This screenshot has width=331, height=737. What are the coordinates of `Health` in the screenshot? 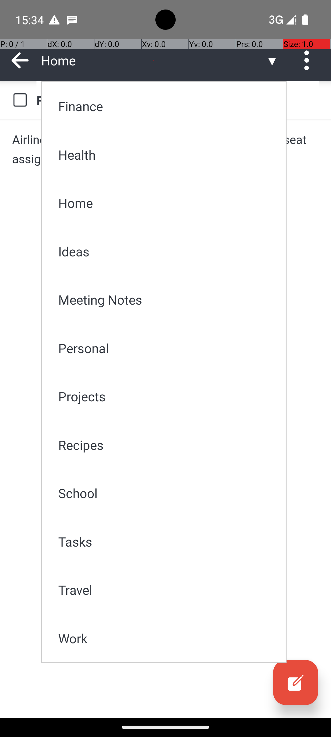 It's located at (168, 155).